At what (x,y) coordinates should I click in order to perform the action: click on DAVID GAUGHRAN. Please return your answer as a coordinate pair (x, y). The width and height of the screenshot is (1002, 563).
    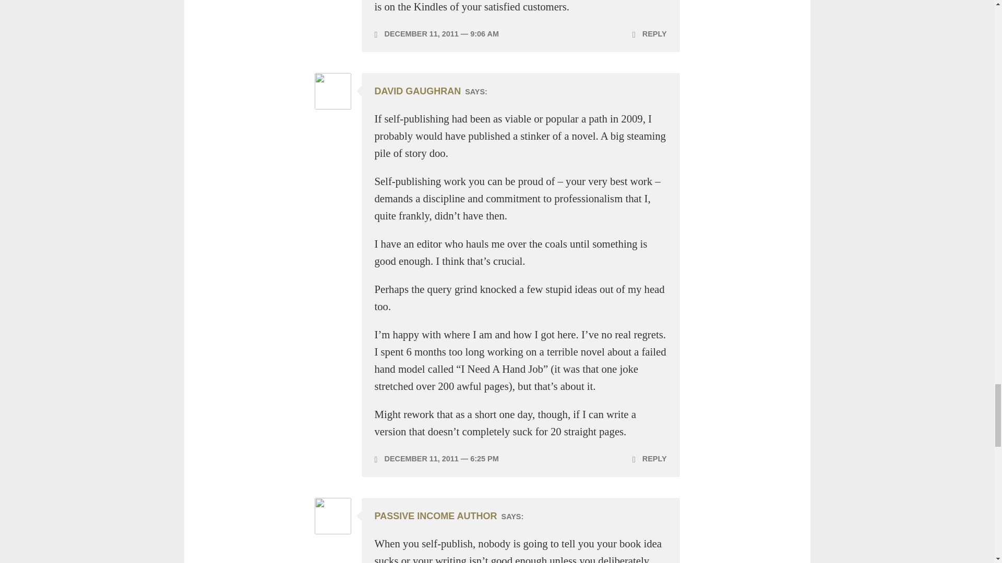
    Looking at the image, I should click on (417, 91).